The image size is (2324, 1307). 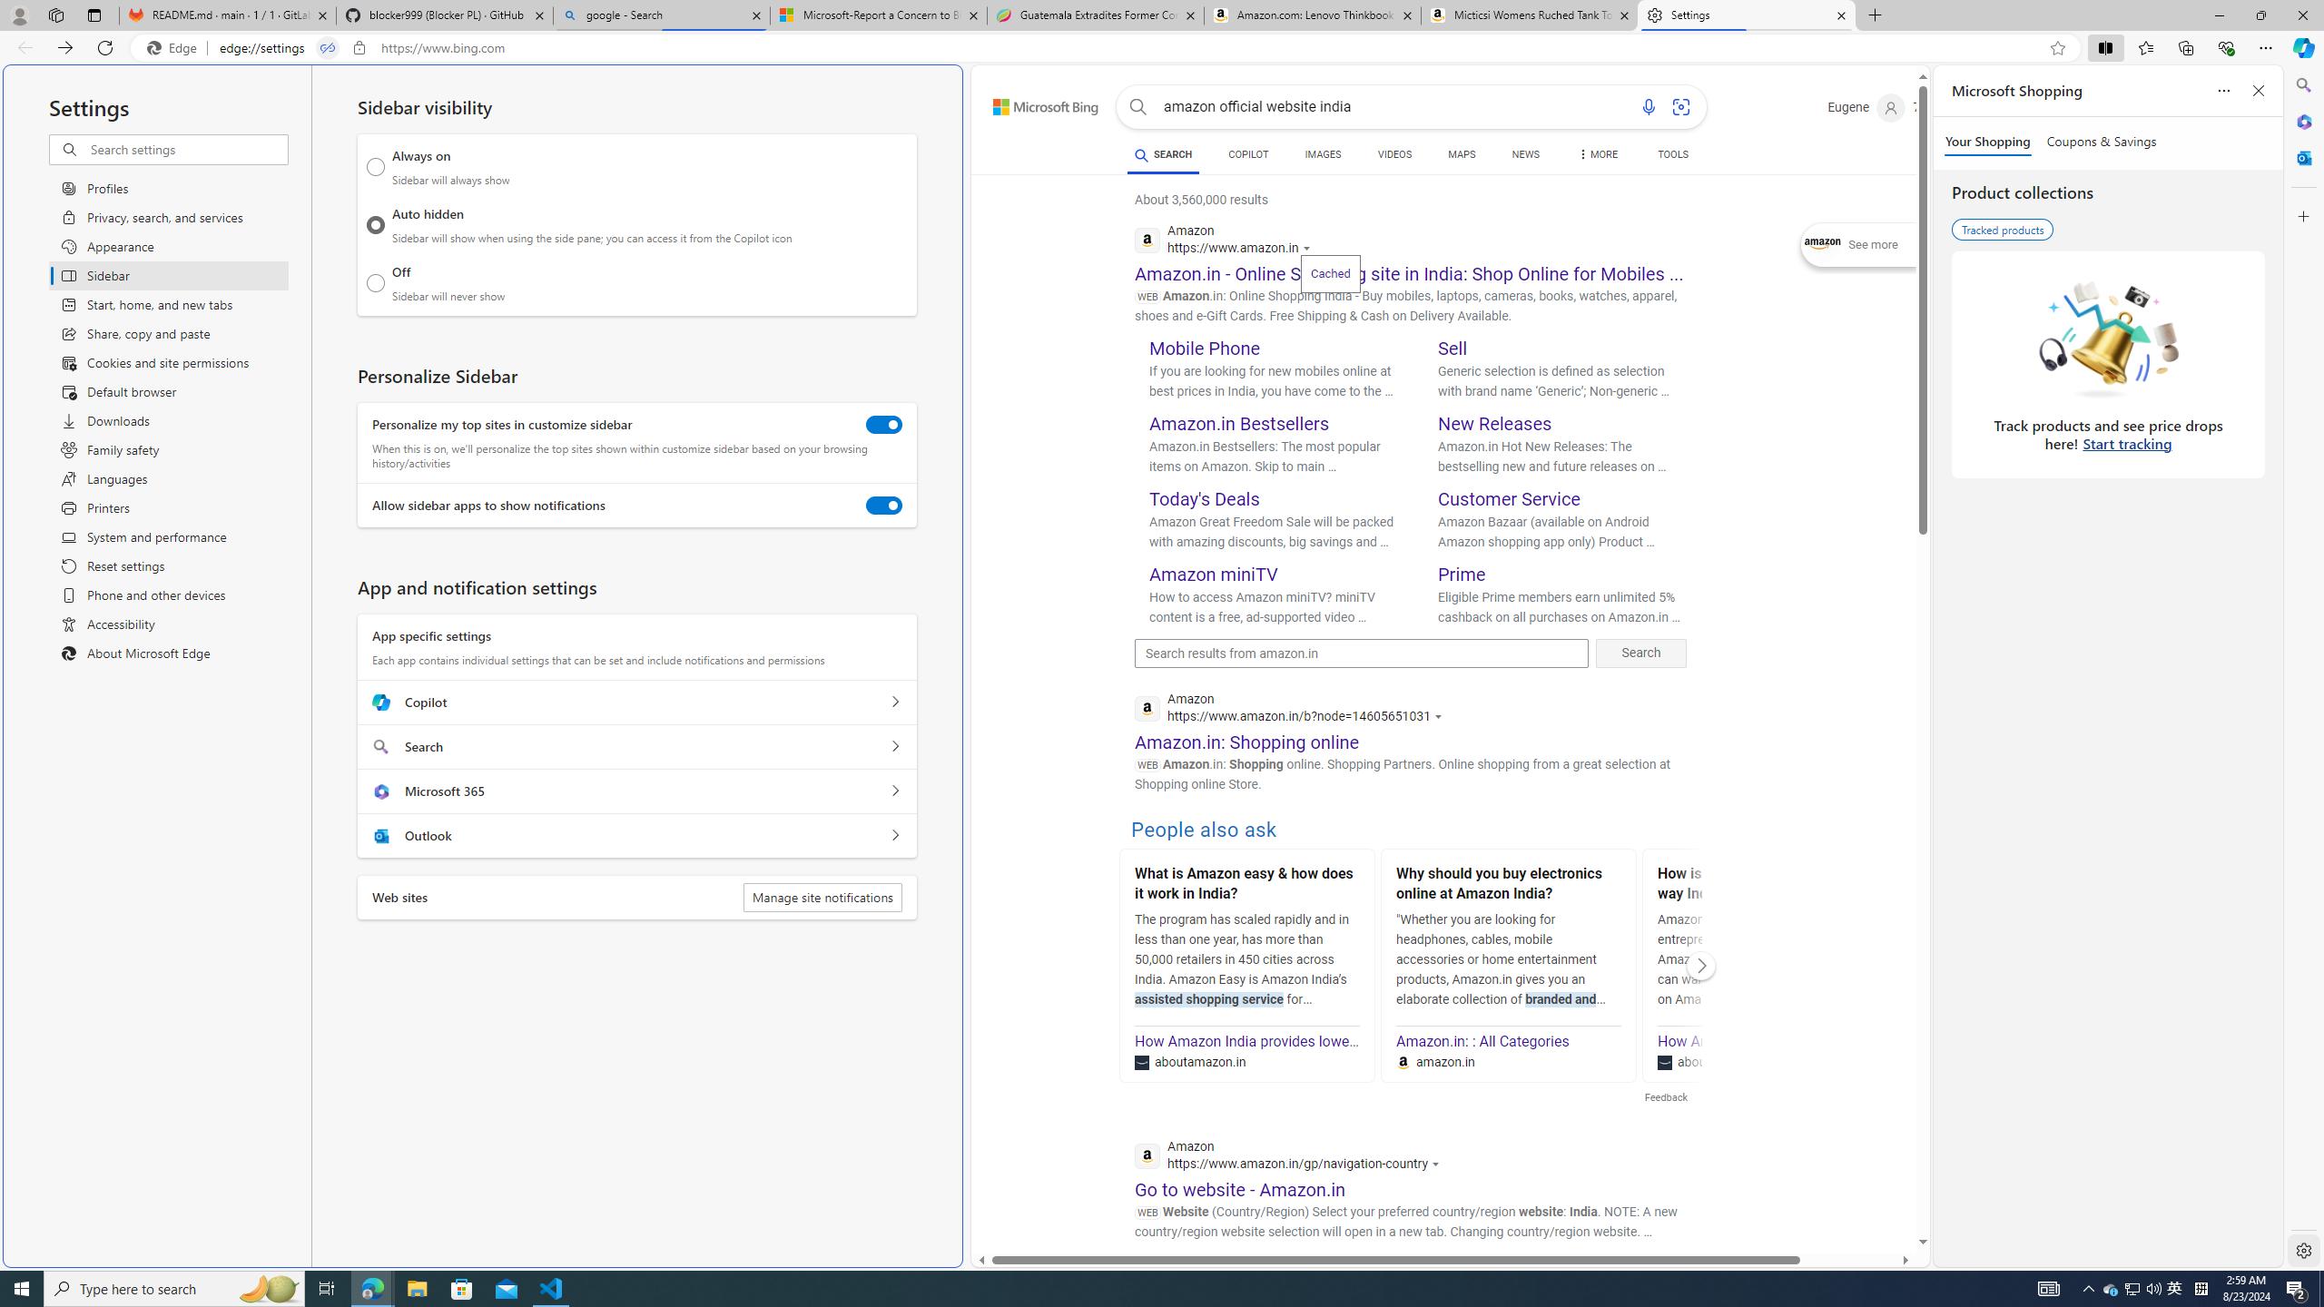 I want to click on Amazon.in: Shopping online, so click(x=1246, y=742).